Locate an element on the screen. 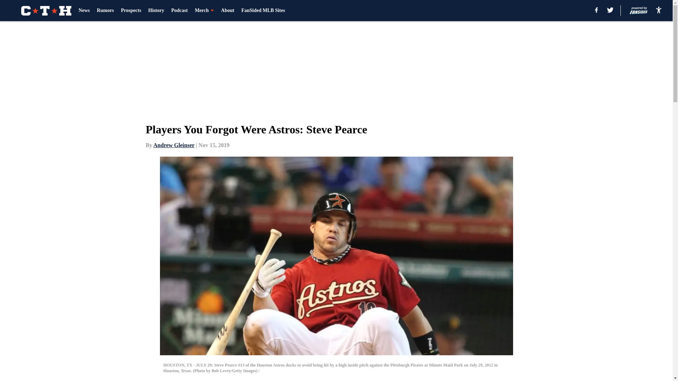  News is located at coordinates (84, 11).